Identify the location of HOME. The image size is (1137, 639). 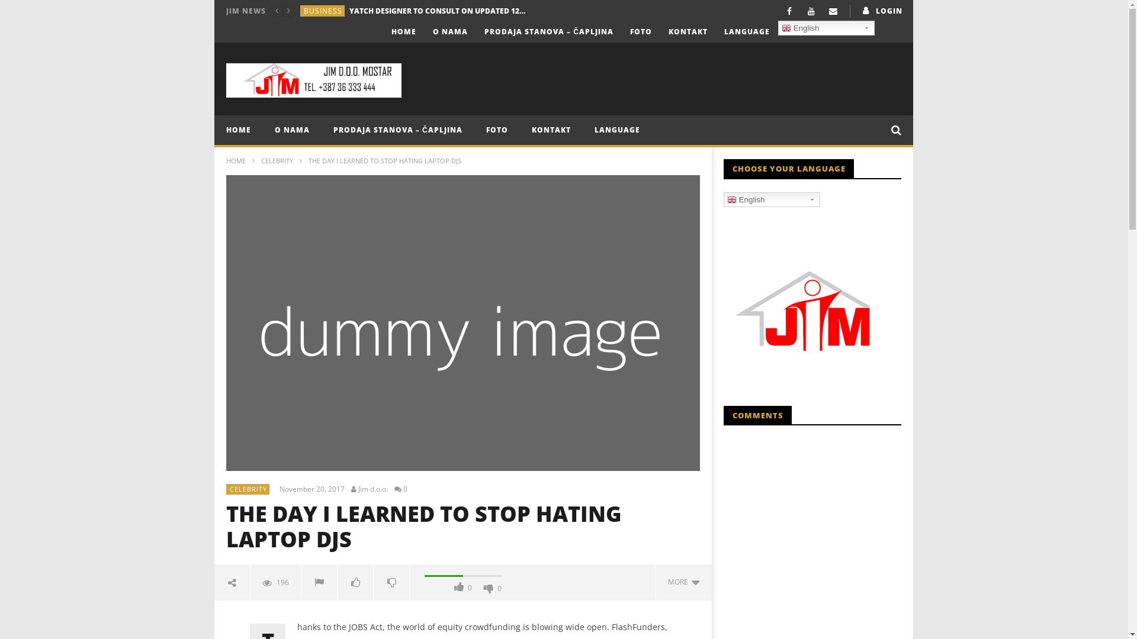
(404, 32).